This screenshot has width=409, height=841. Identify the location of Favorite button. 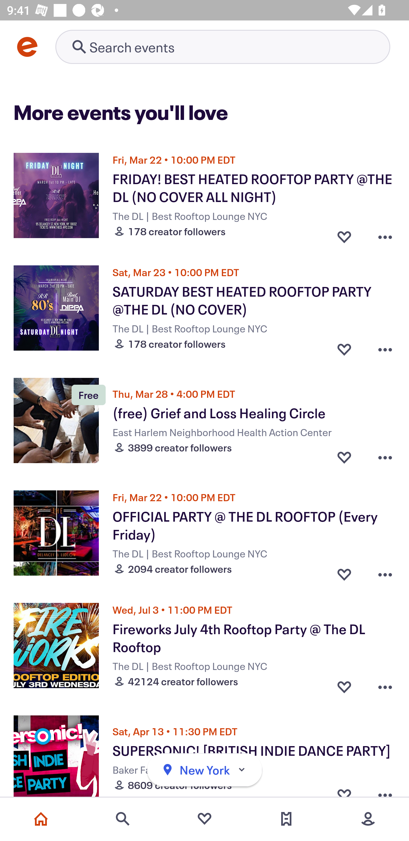
(344, 347).